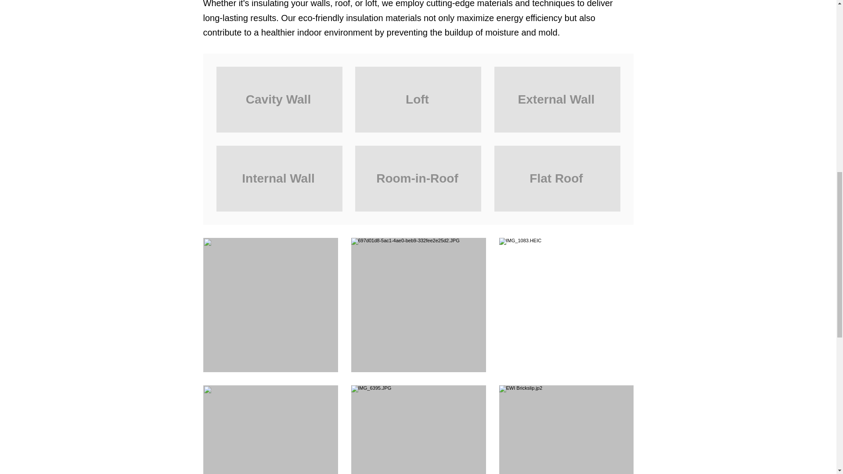  Describe the element at coordinates (557, 100) in the screenshot. I see `External Wall` at that location.